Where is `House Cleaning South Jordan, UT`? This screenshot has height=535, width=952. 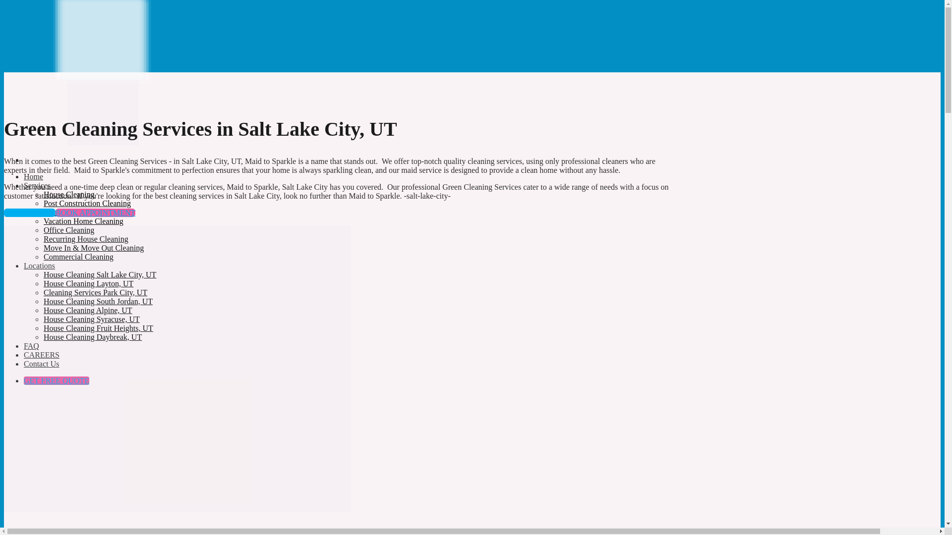 House Cleaning South Jordan, UT is located at coordinates (98, 301).